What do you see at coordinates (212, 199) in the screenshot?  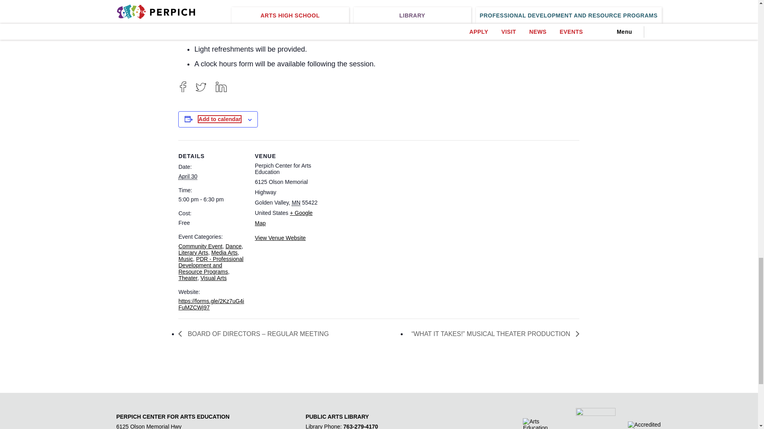 I see `2024-04-30` at bounding box center [212, 199].